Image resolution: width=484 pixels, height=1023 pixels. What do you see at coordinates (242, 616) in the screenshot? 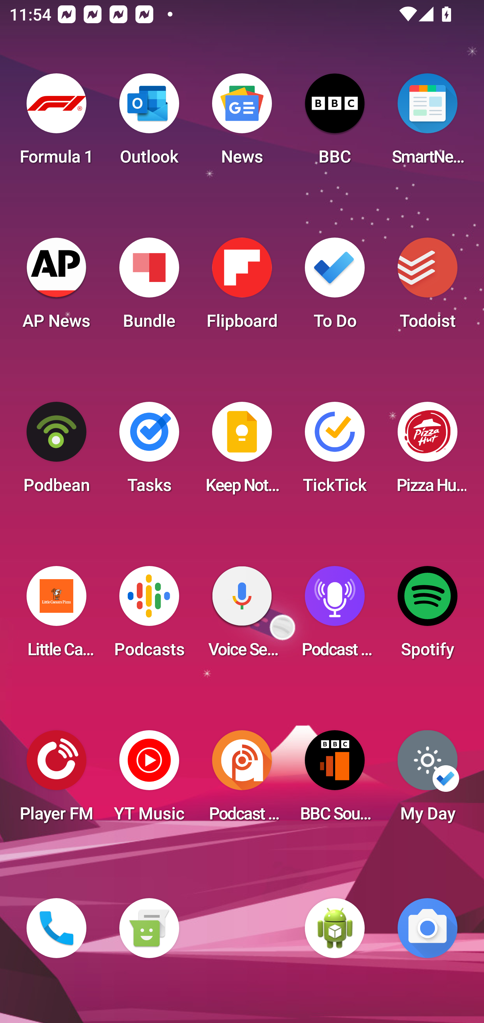
I see `Voice Search` at bounding box center [242, 616].